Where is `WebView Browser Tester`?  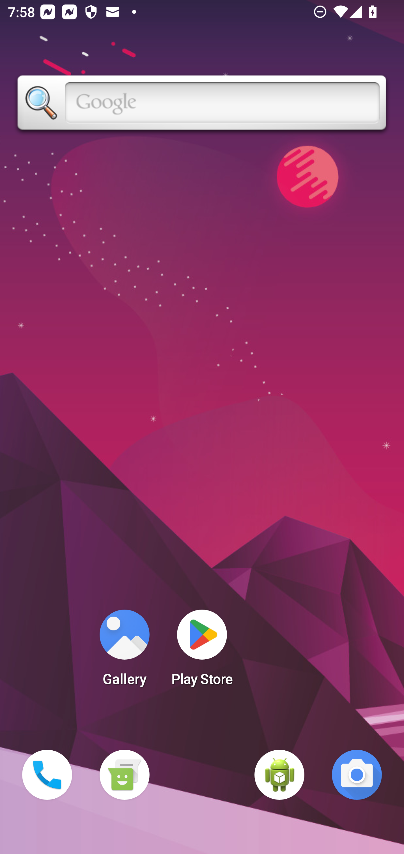 WebView Browser Tester is located at coordinates (279, 775).